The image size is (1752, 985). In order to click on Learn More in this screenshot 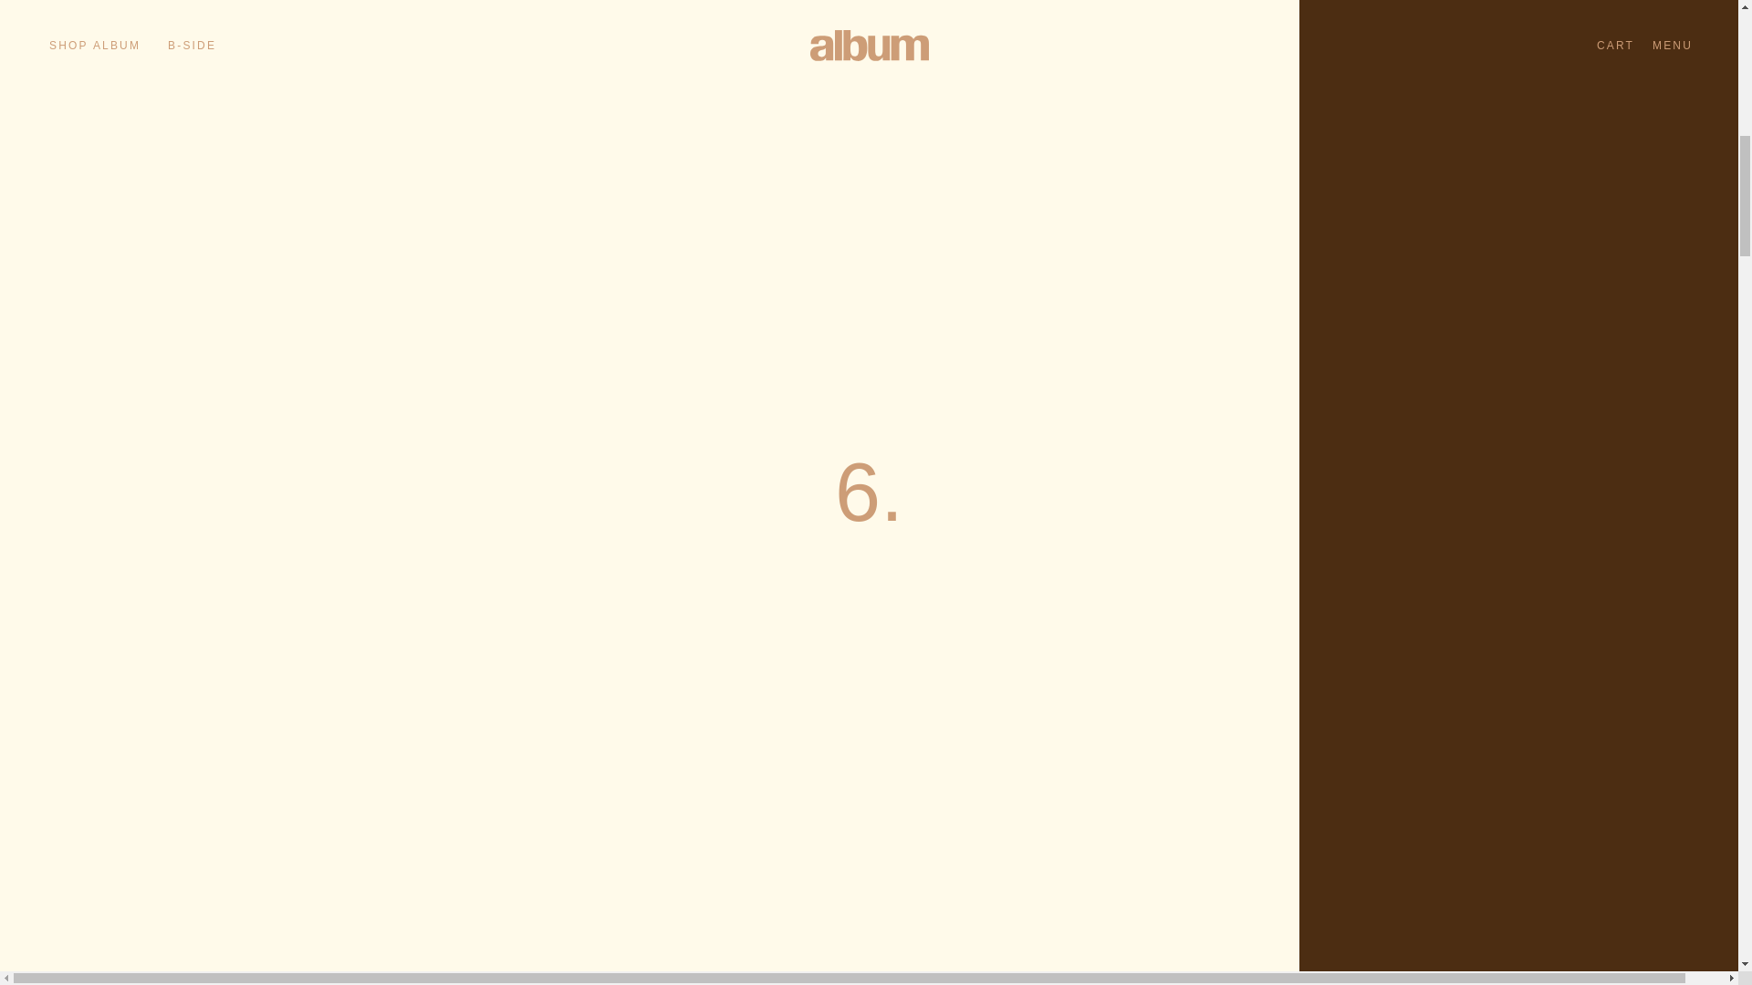, I will do `click(1610, 352)`.